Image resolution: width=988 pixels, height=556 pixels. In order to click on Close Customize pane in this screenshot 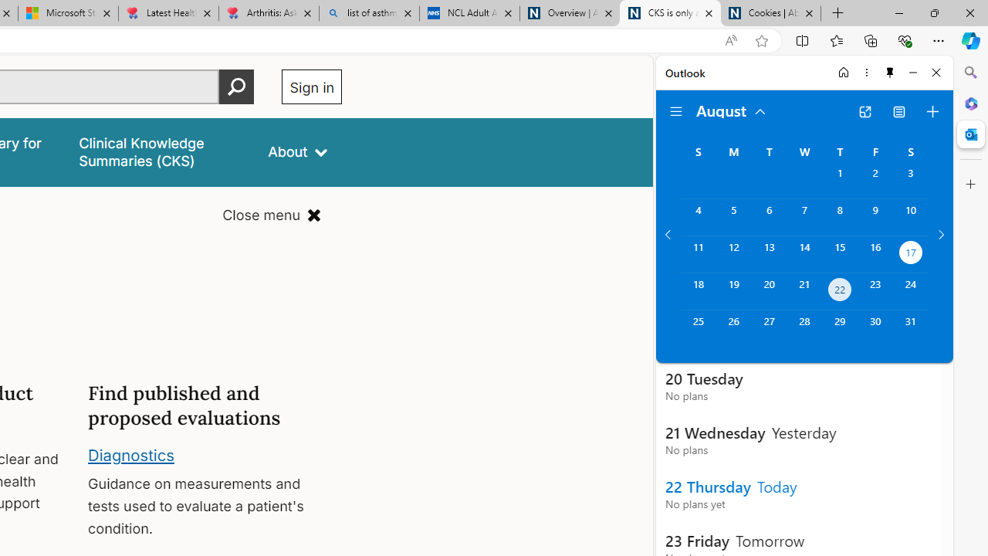, I will do `click(971, 185)`.